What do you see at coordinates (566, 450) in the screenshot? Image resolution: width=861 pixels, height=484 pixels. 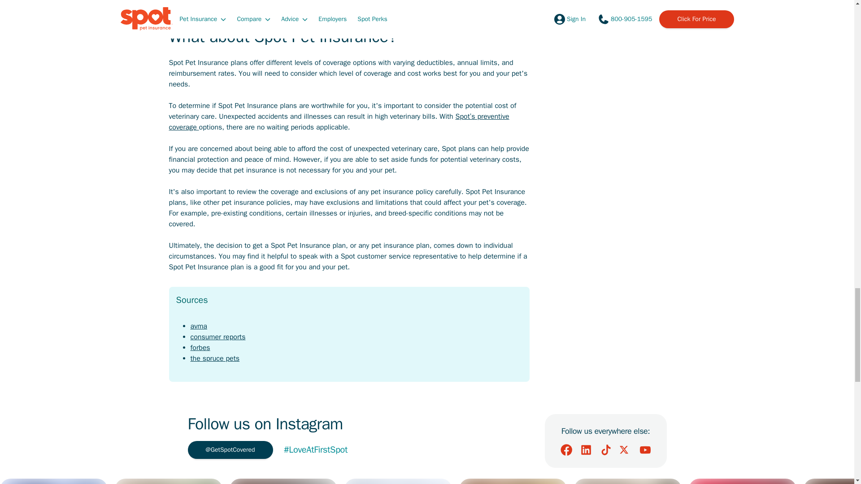 I see `Spot on Facebook` at bounding box center [566, 450].